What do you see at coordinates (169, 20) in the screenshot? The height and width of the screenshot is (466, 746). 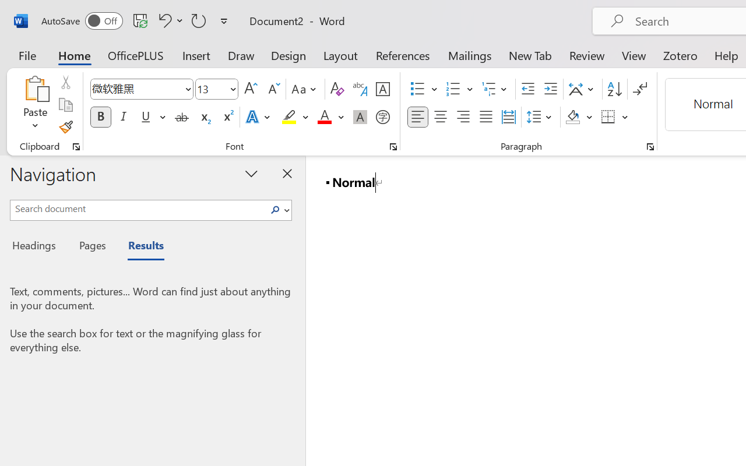 I see `Undo <ApplyStyleToDoc>b__0` at bounding box center [169, 20].